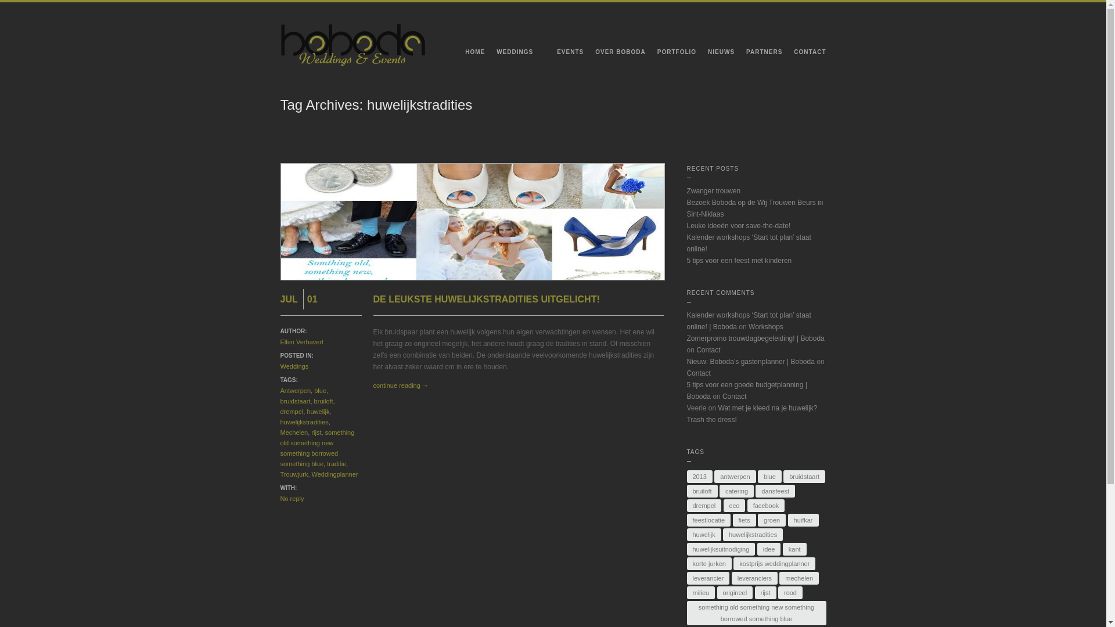 The width and height of the screenshot is (1115, 627). I want to click on dansfeest, so click(775, 491).